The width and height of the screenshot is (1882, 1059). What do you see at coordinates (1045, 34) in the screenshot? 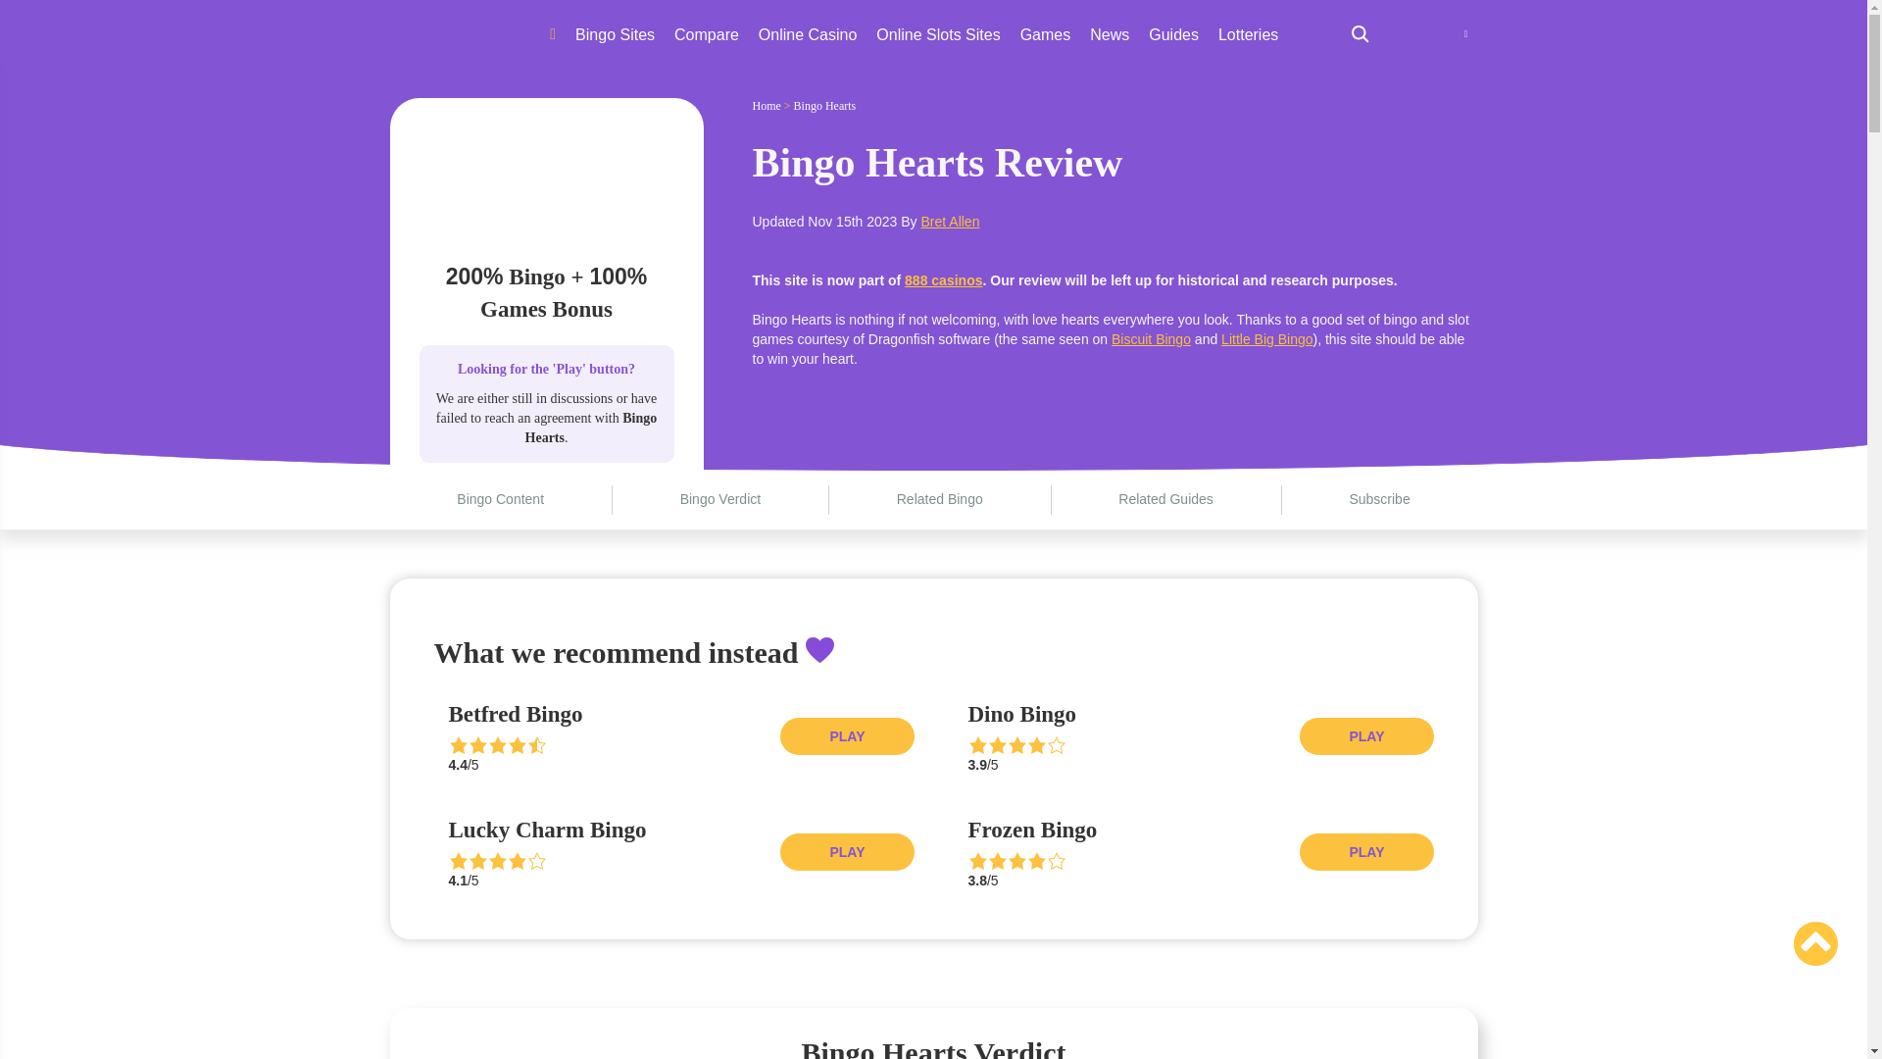
I see `Games` at bounding box center [1045, 34].